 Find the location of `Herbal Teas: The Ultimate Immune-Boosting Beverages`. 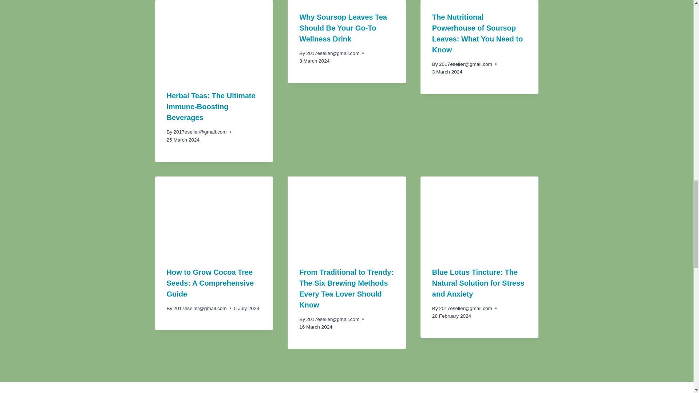

Herbal Teas: The Ultimate Immune-Boosting Beverages is located at coordinates (211, 106).